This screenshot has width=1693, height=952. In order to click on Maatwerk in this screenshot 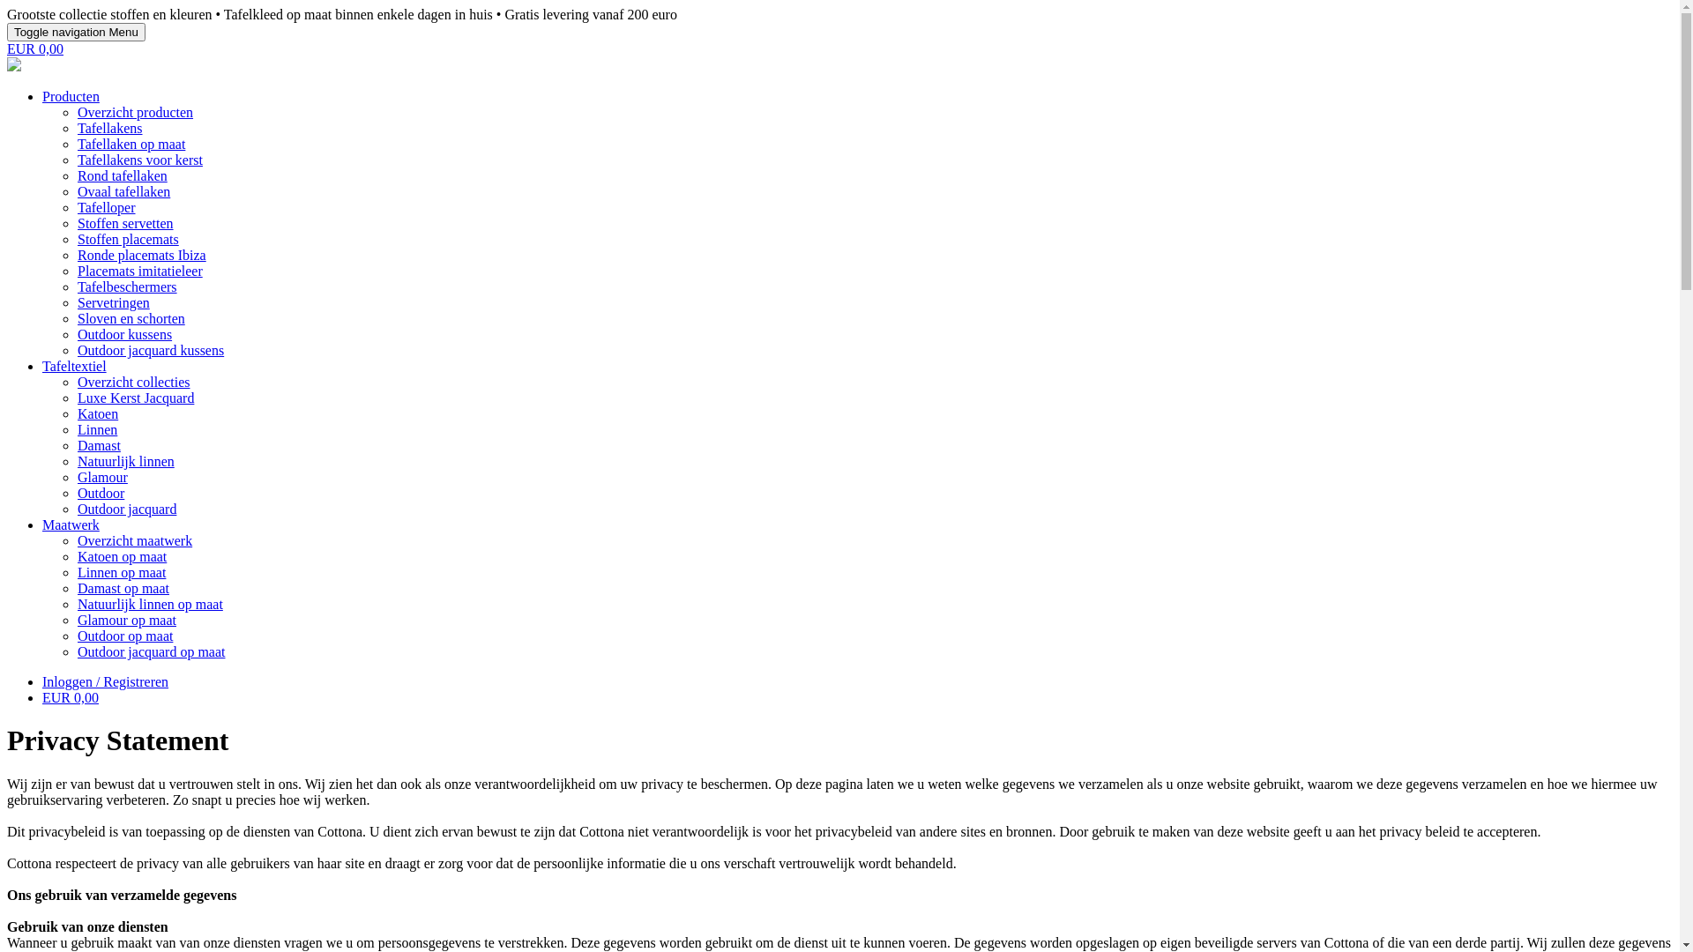, I will do `click(71, 525)`.